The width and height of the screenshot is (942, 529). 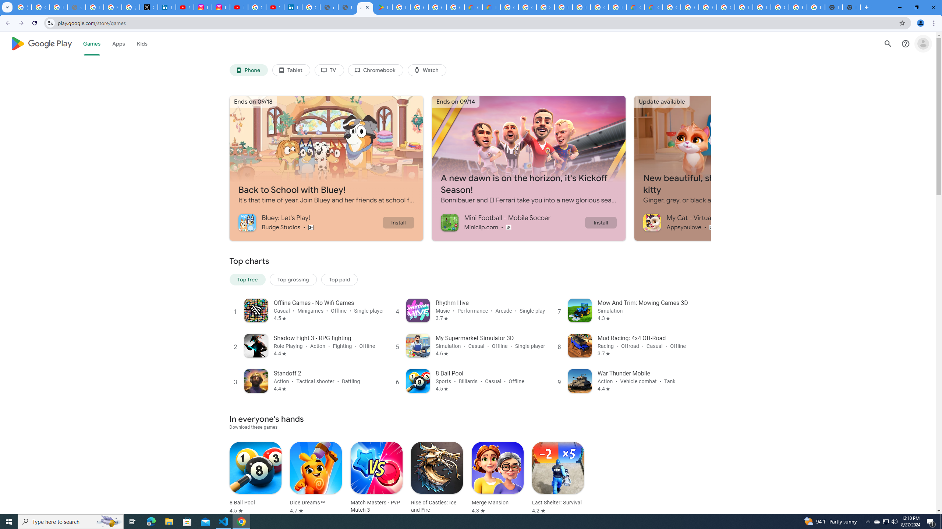 I want to click on Apps, so click(x=118, y=43).